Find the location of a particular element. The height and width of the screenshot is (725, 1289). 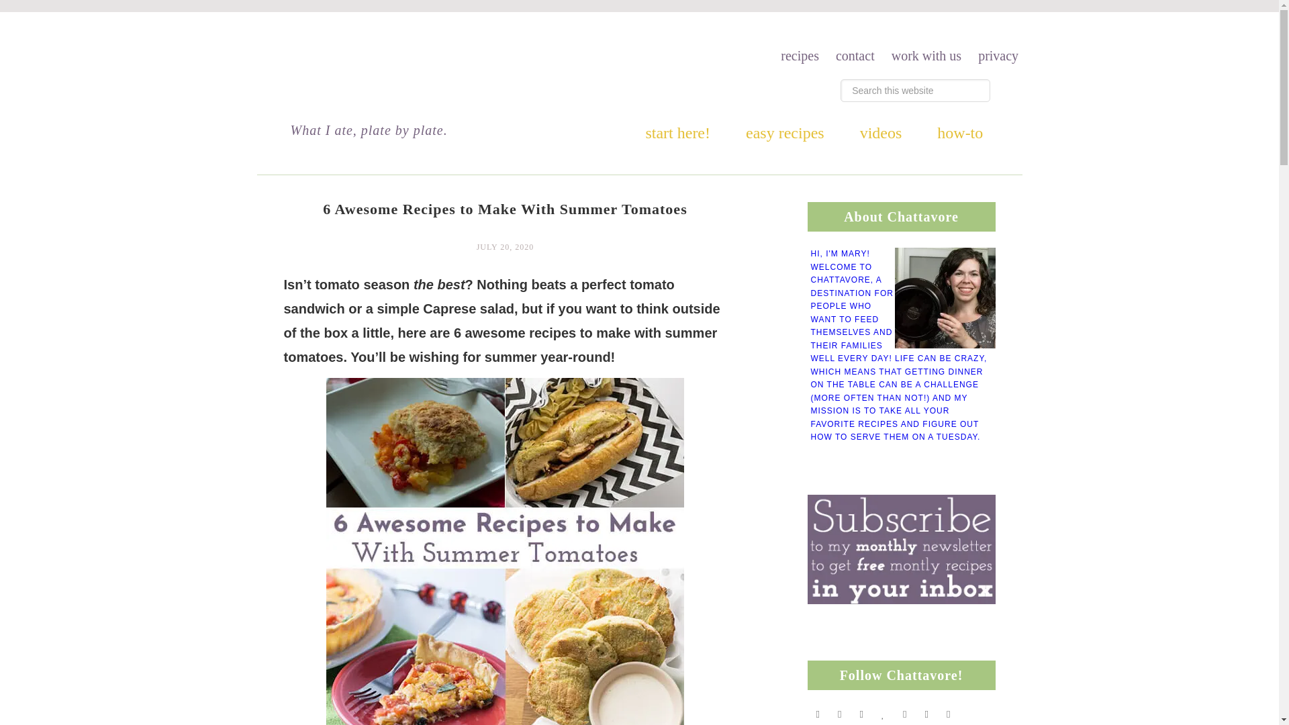

start here! is located at coordinates (677, 129).